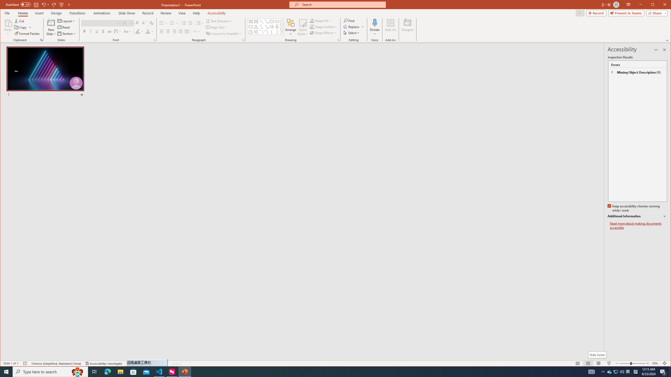 The height and width of the screenshot is (377, 671). I want to click on Line, so click(261, 21).